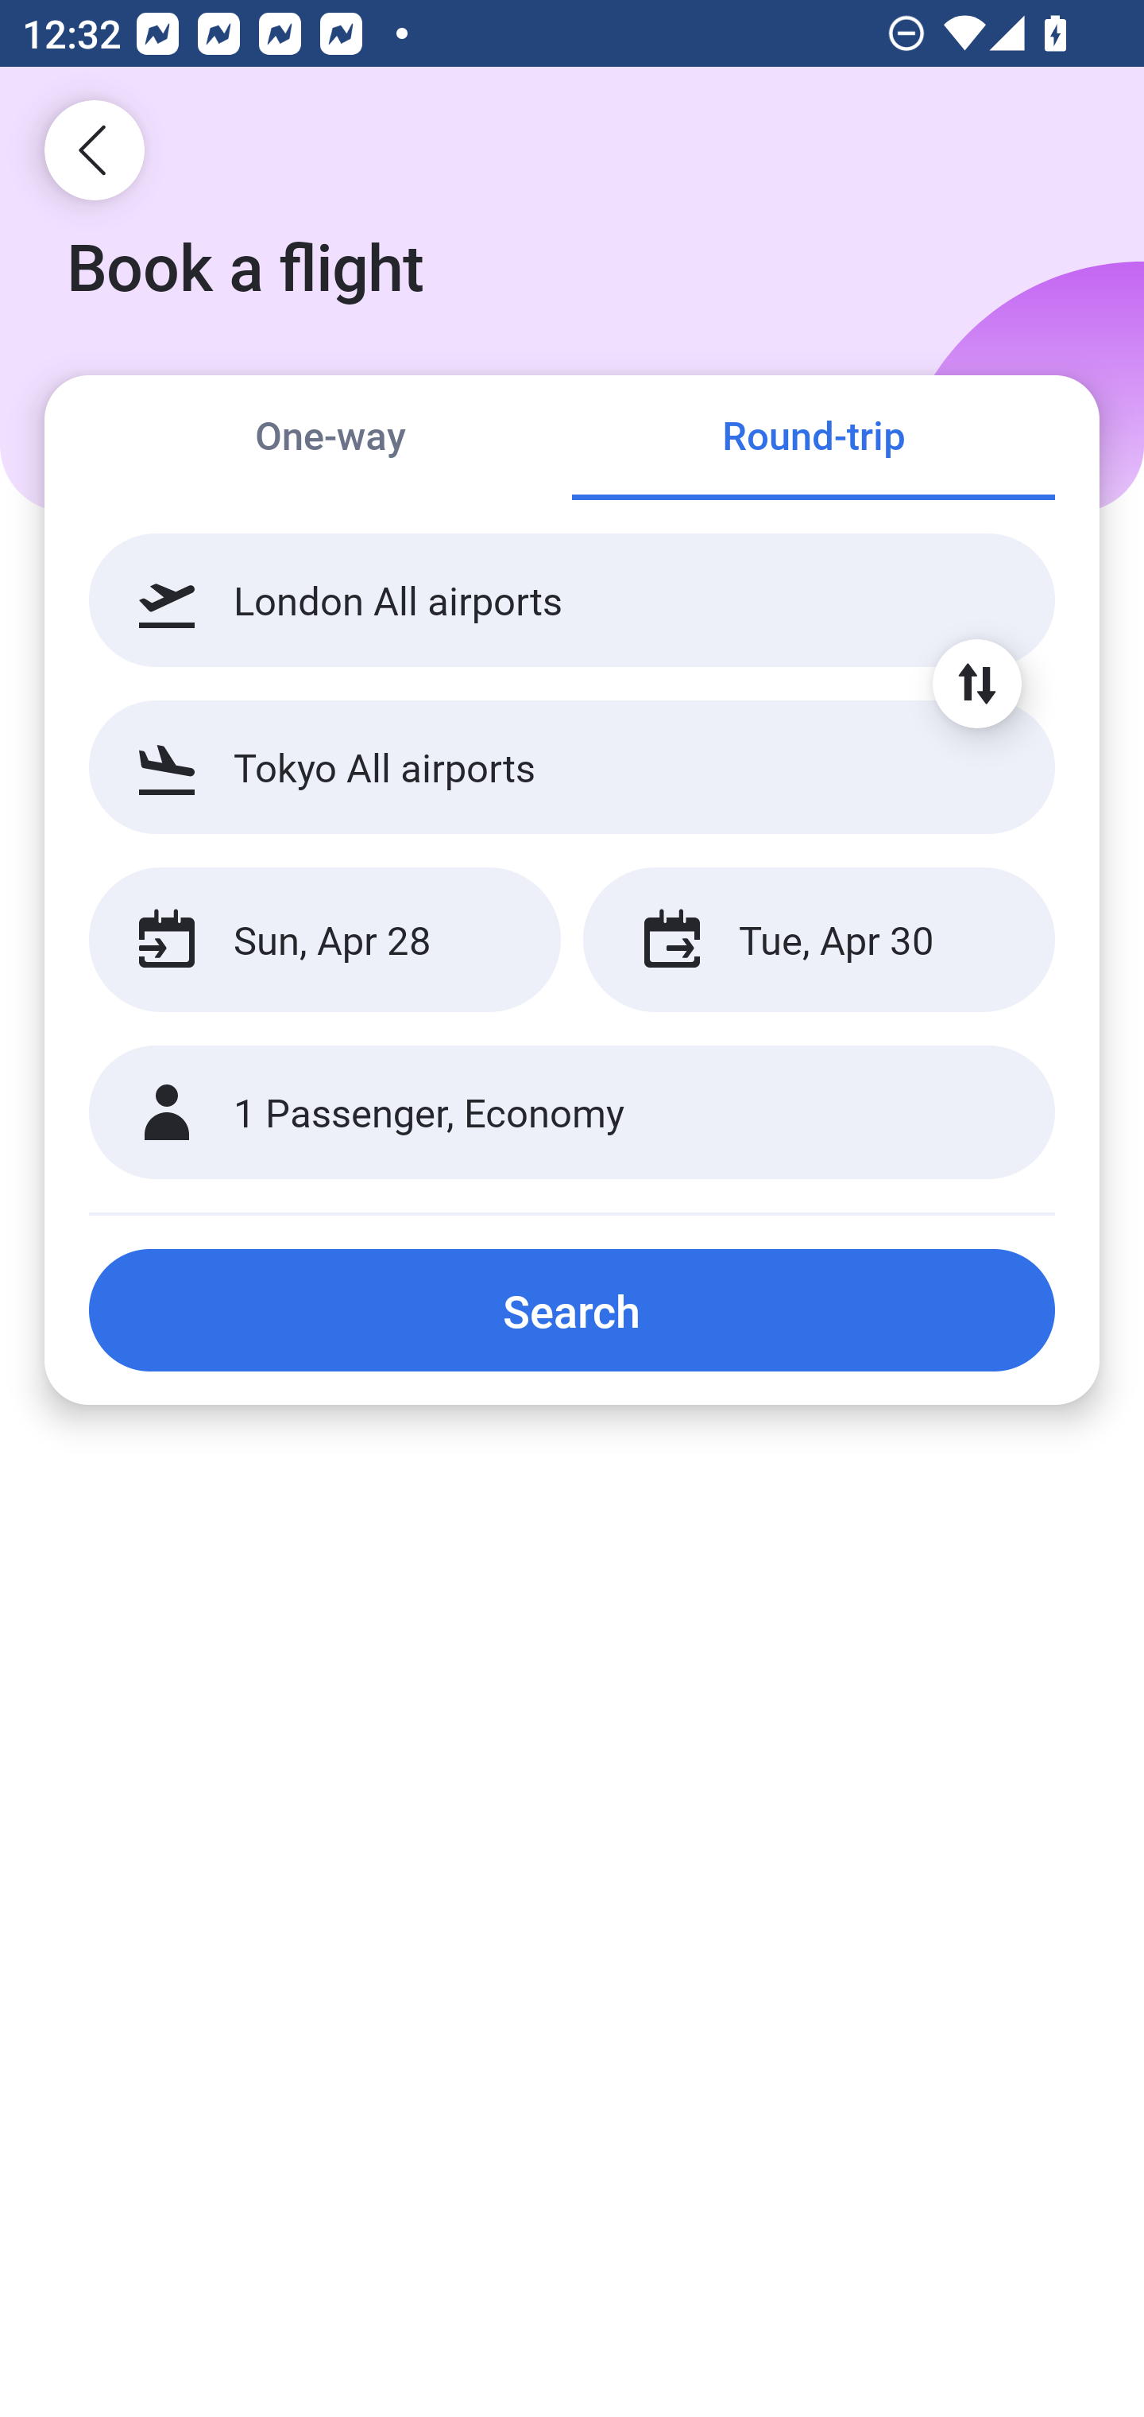  Describe the element at coordinates (572, 600) in the screenshot. I see `London All airports` at that location.